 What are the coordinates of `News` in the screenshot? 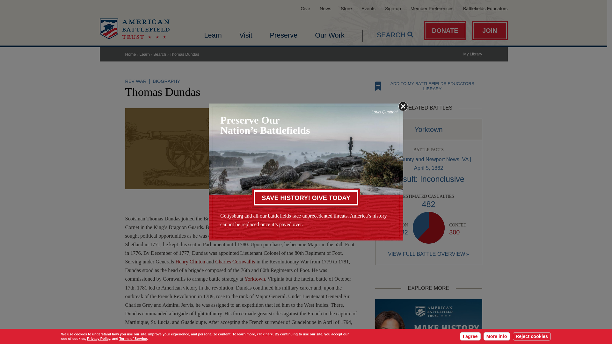 It's located at (325, 8).